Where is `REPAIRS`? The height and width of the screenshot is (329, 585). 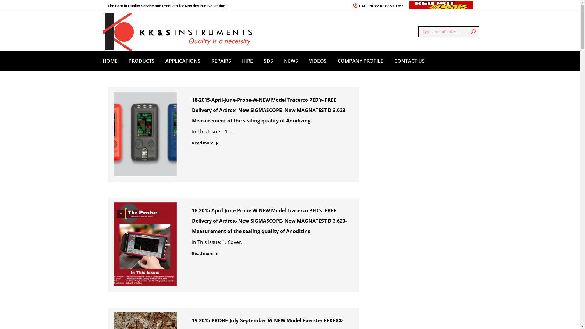 REPAIRS is located at coordinates (221, 61).